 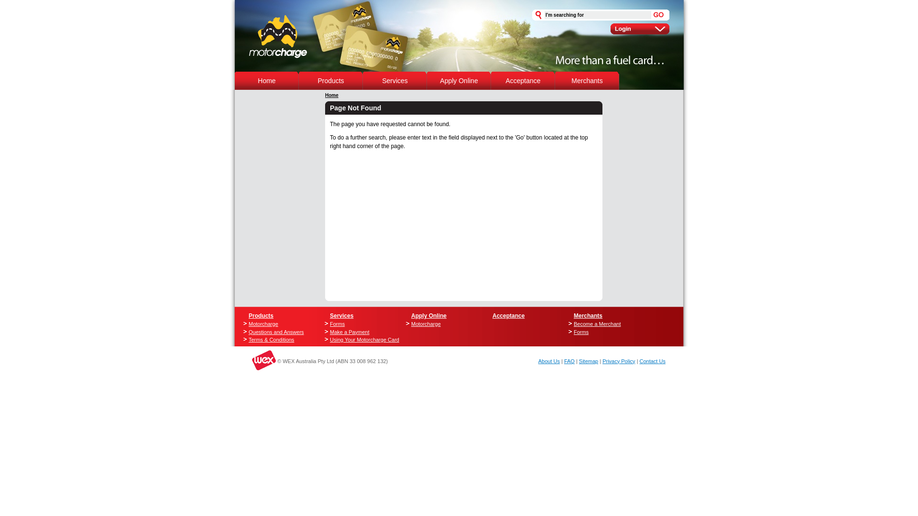 I want to click on login, so click(x=640, y=29).